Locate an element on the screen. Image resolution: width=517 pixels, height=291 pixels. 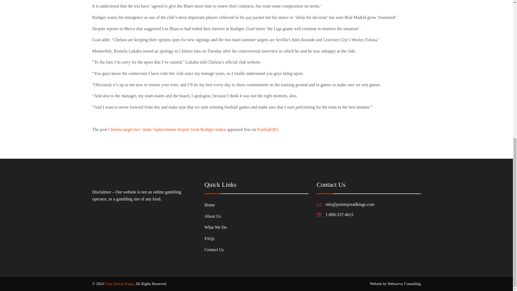
Contact Us is located at coordinates (215, 250).